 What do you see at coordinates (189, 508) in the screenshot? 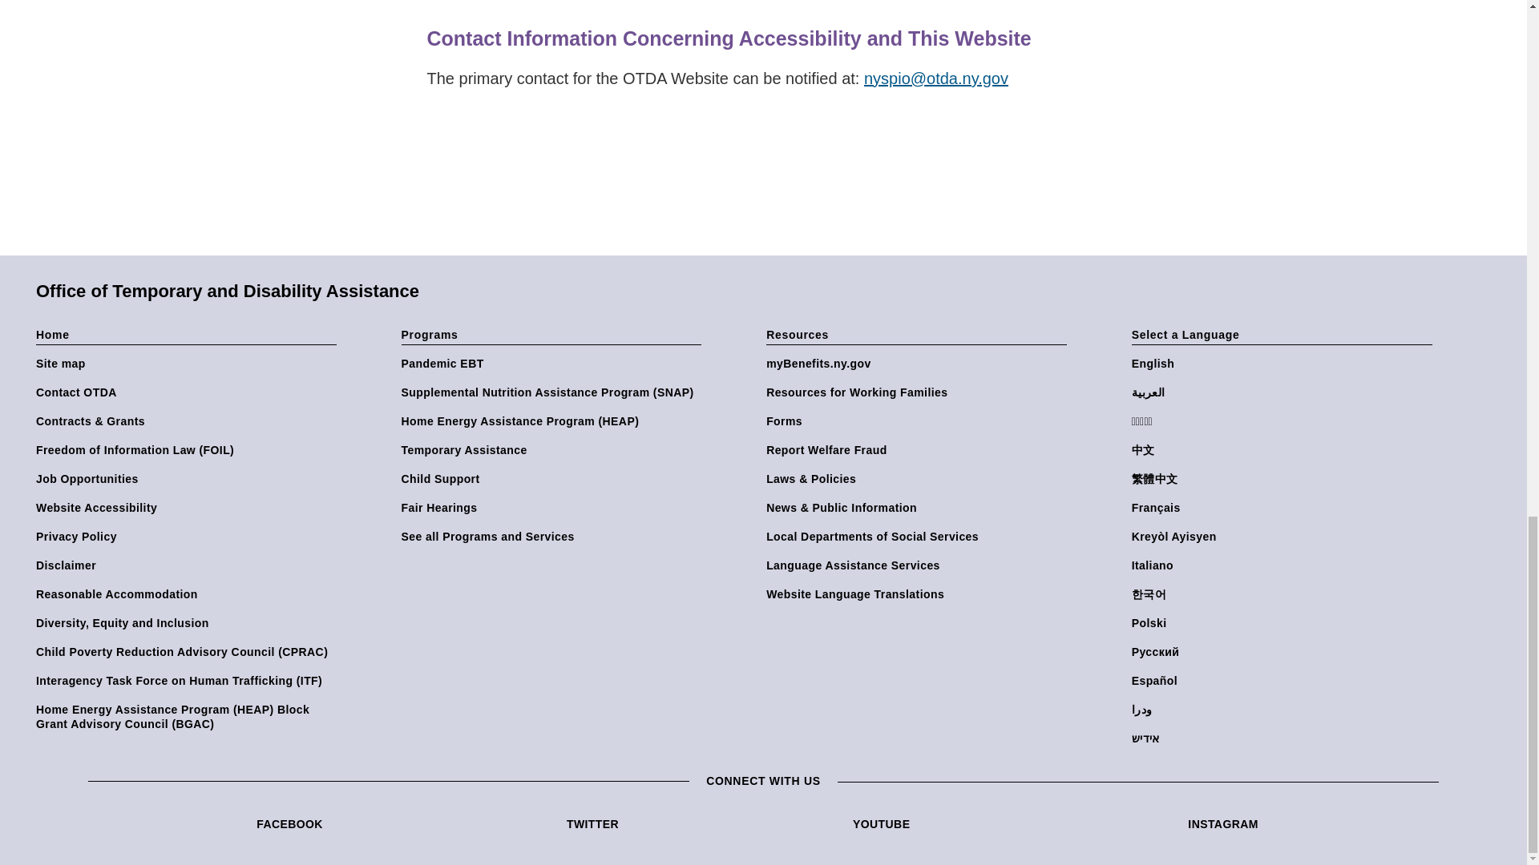
I see `Website Accessibility` at bounding box center [189, 508].